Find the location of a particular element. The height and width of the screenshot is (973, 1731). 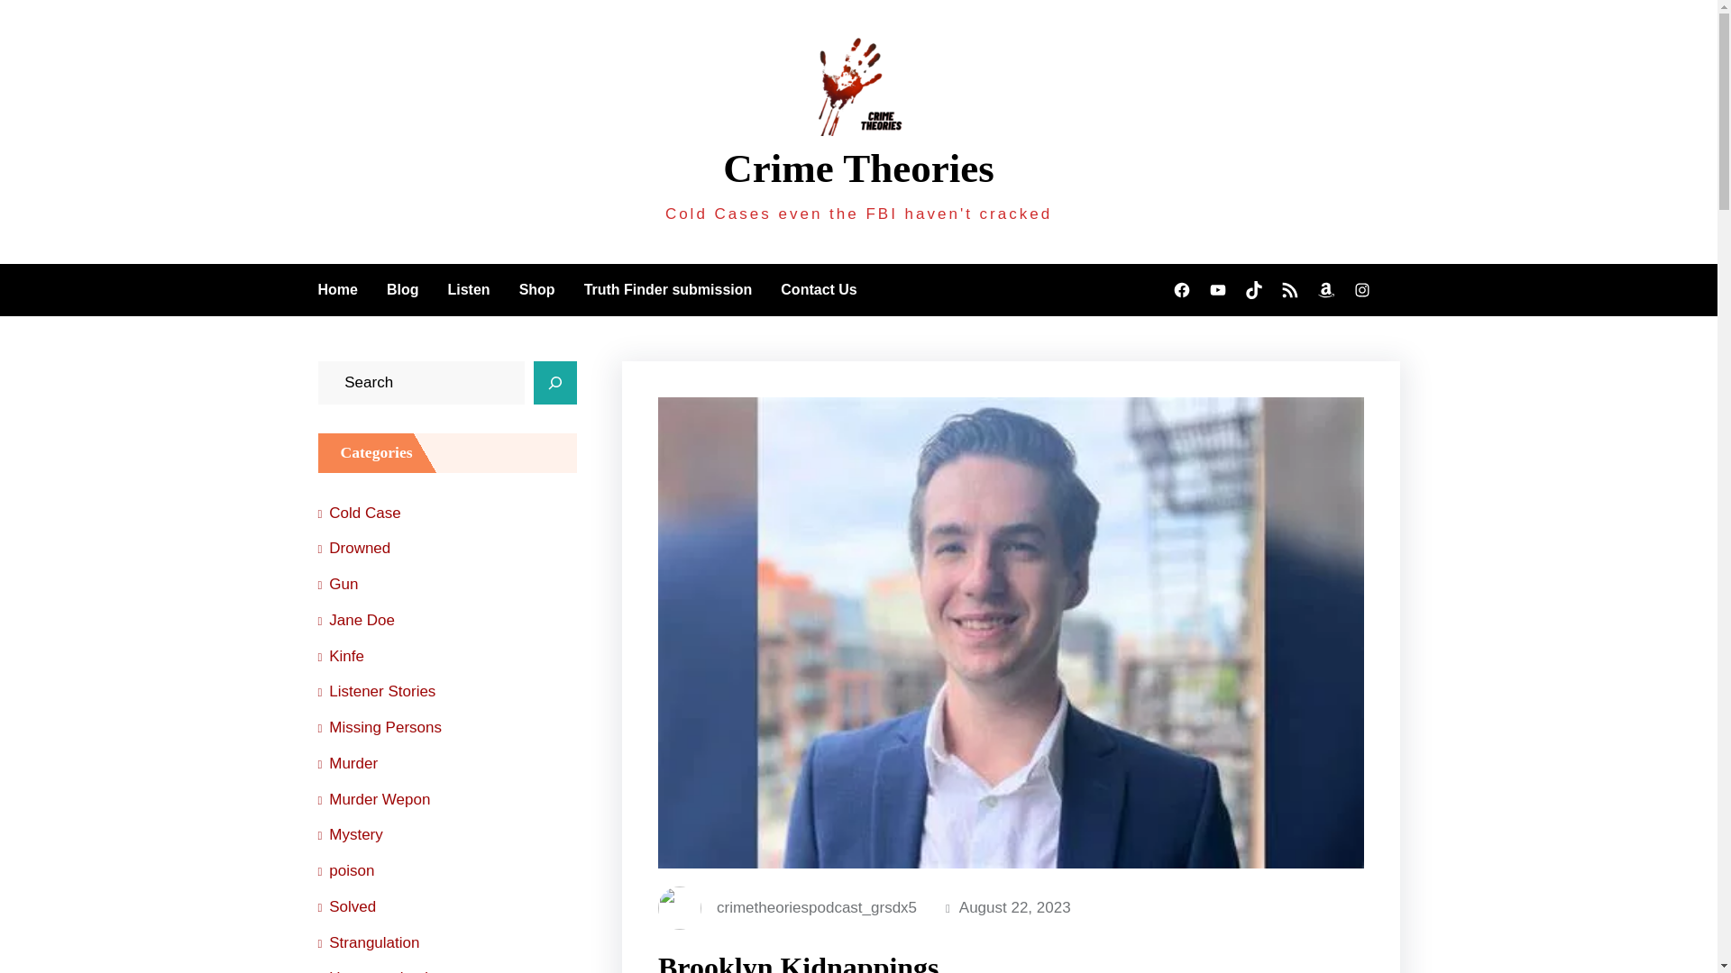

Truth Finder submission is located at coordinates (669, 289).